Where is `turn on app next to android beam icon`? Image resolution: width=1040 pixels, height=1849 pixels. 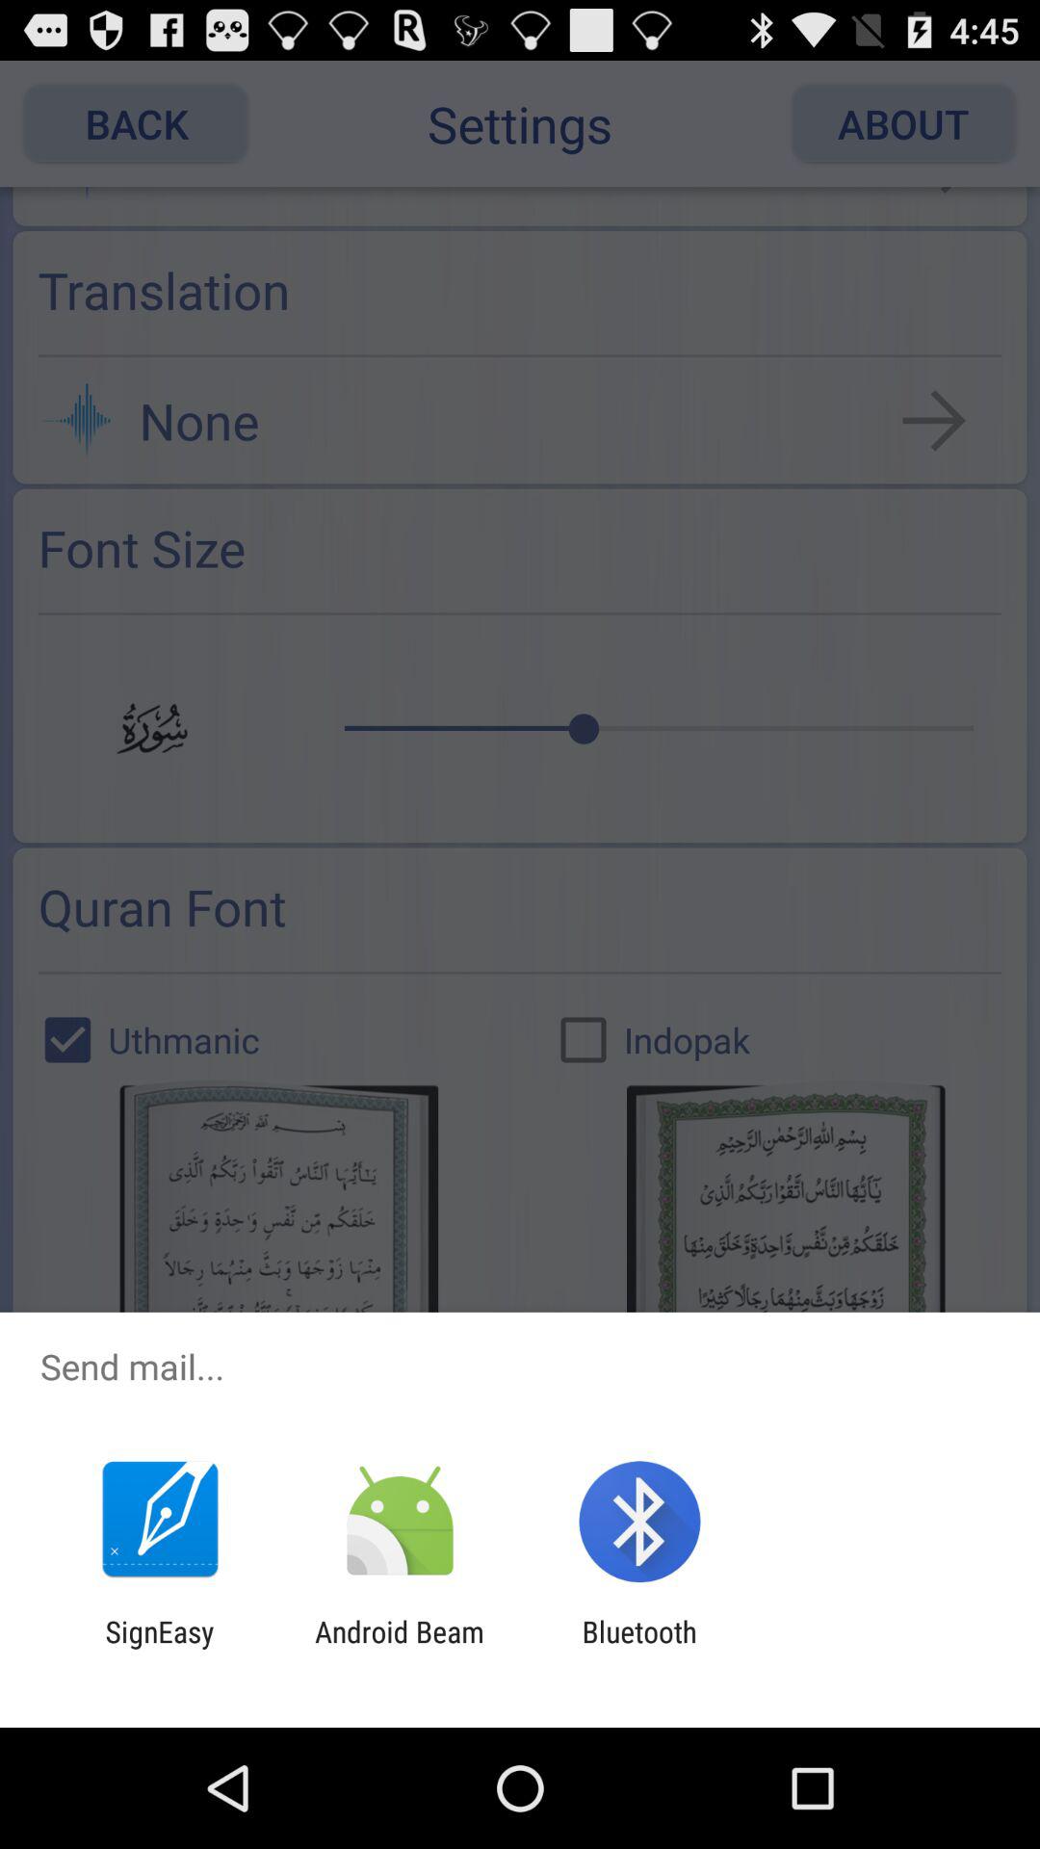
turn on app next to android beam icon is located at coordinates (639, 1649).